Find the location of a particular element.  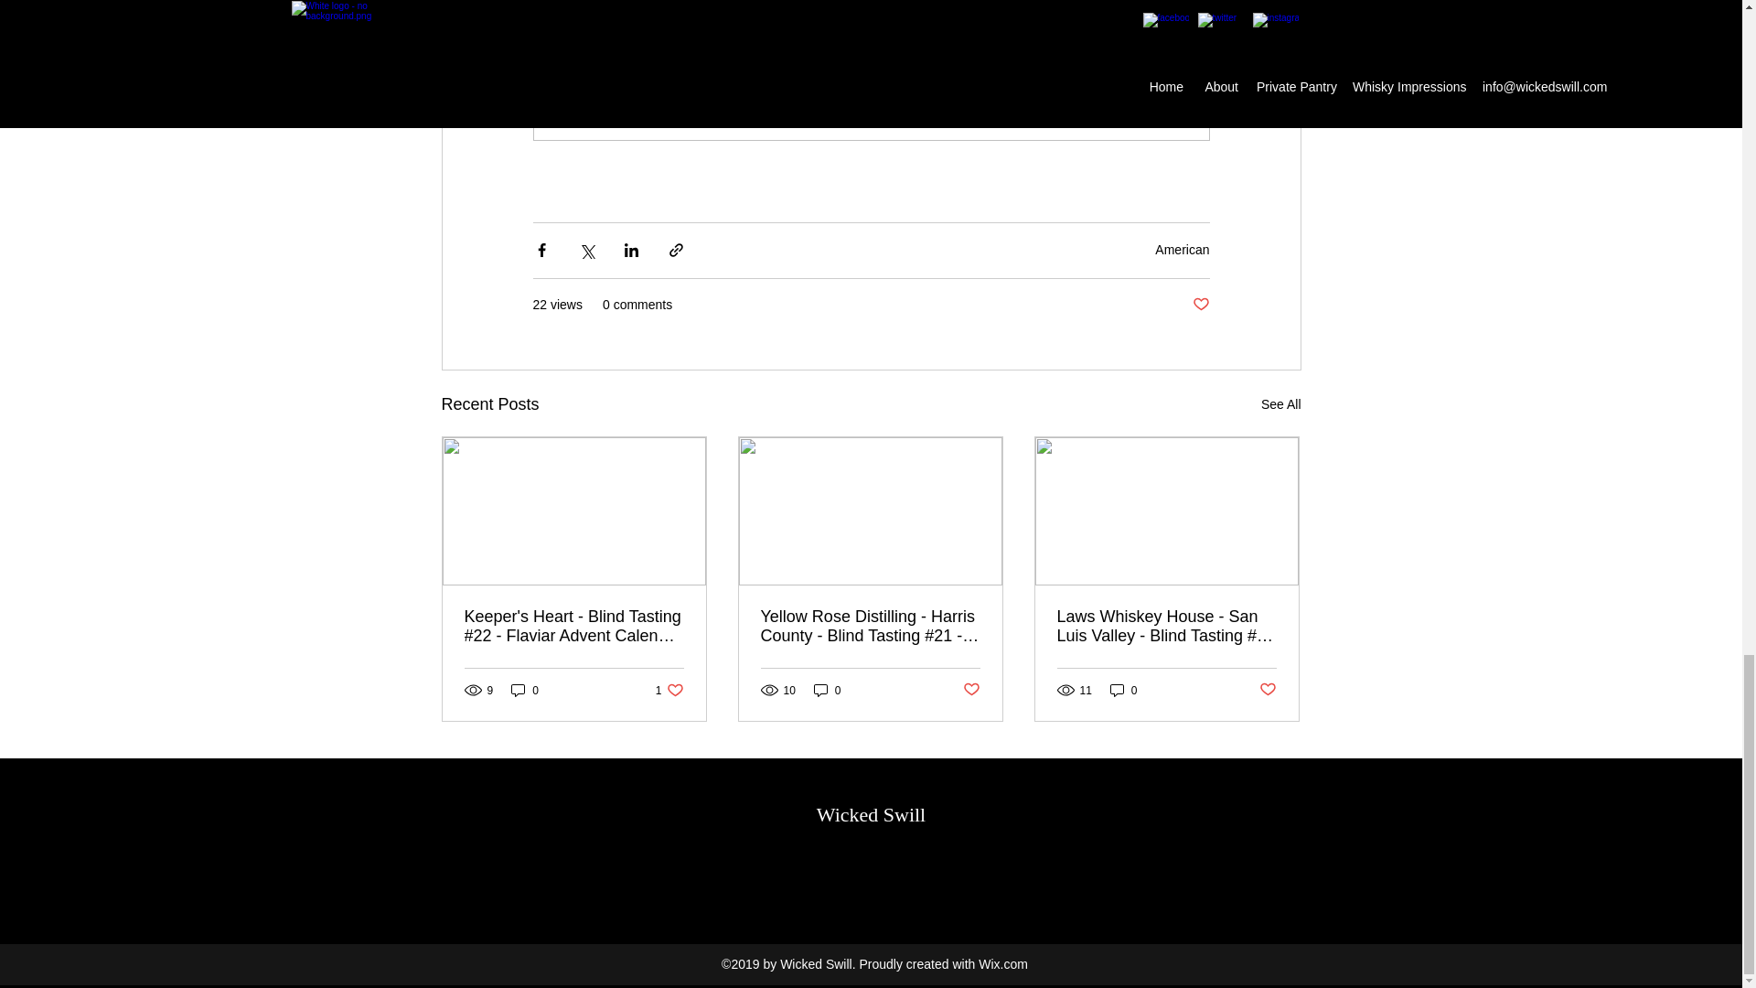

See All is located at coordinates (525, 690).